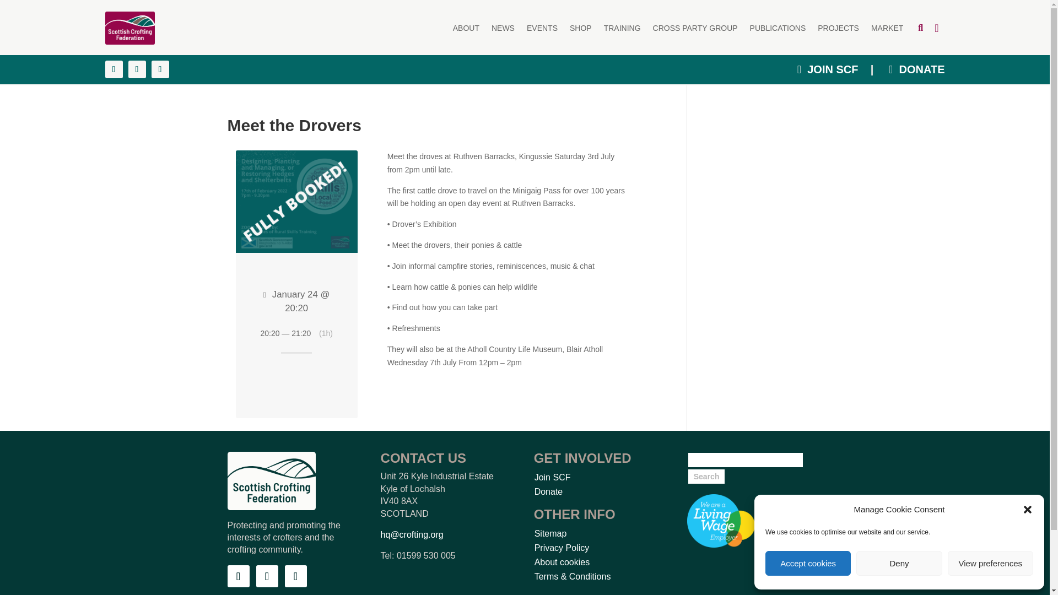  Describe the element at coordinates (160, 69) in the screenshot. I see `Follow on Instagram` at that location.